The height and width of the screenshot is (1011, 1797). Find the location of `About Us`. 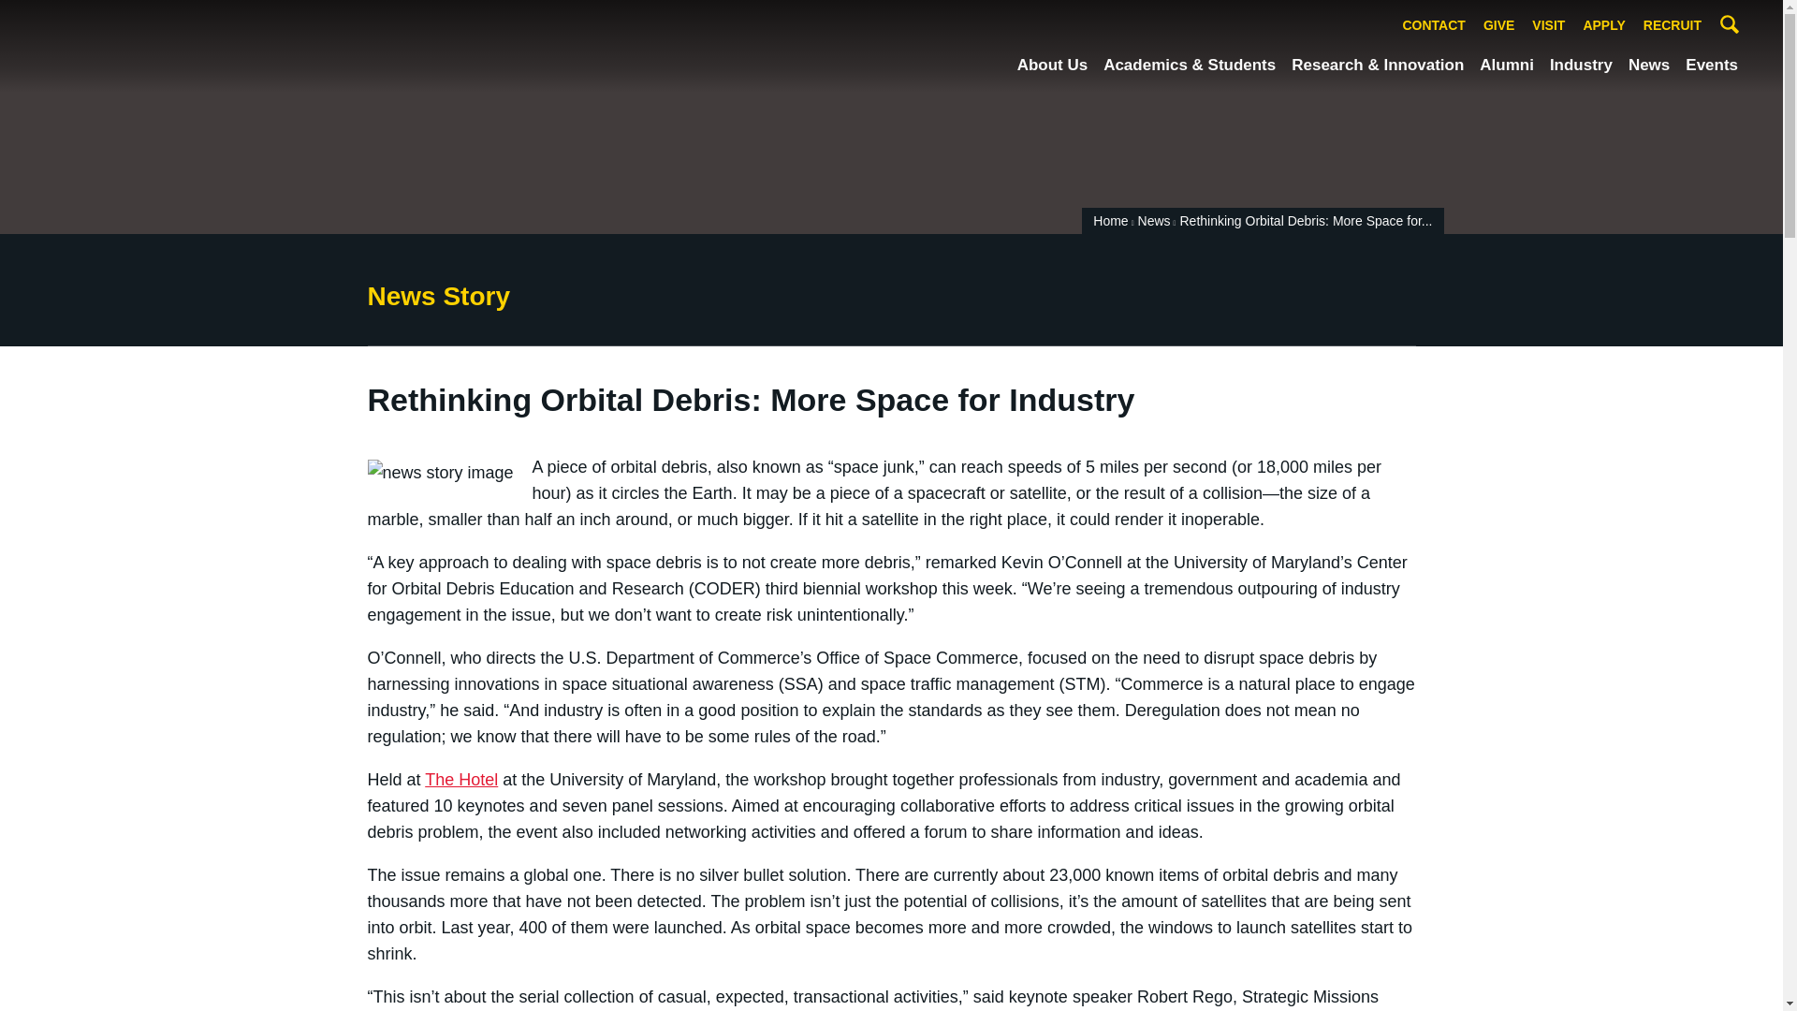

About Us is located at coordinates (1052, 66).